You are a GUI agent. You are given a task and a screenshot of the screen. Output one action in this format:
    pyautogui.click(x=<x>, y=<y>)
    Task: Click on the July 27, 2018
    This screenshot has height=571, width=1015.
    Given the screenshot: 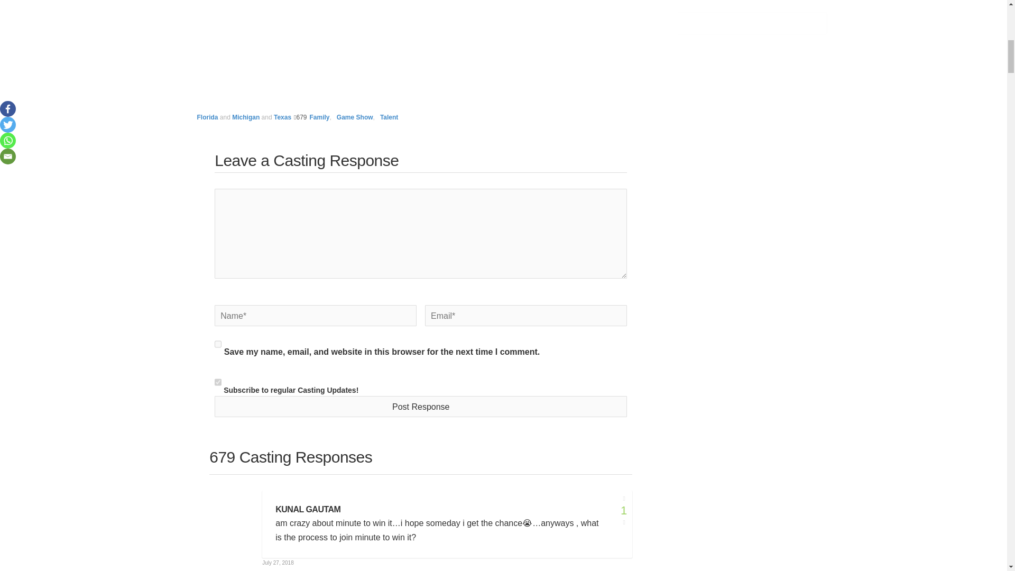 What is the action you would take?
    pyautogui.click(x=278, y=563)
    